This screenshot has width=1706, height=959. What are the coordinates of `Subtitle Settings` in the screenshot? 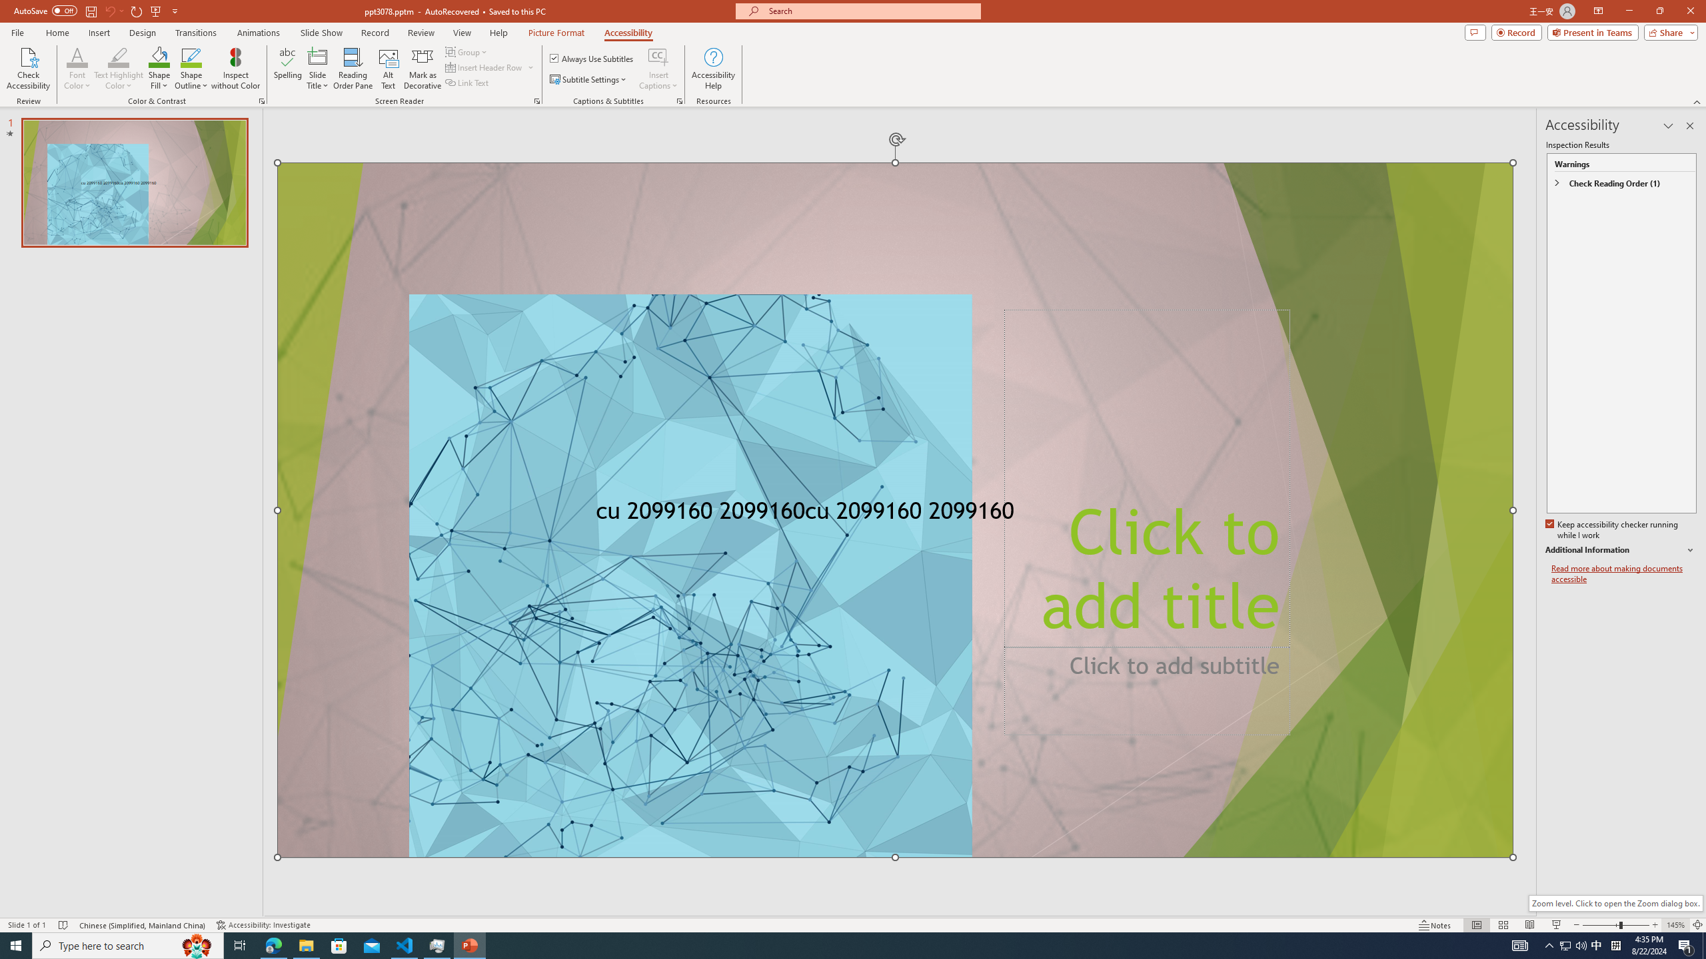 It's located at (589, 80).